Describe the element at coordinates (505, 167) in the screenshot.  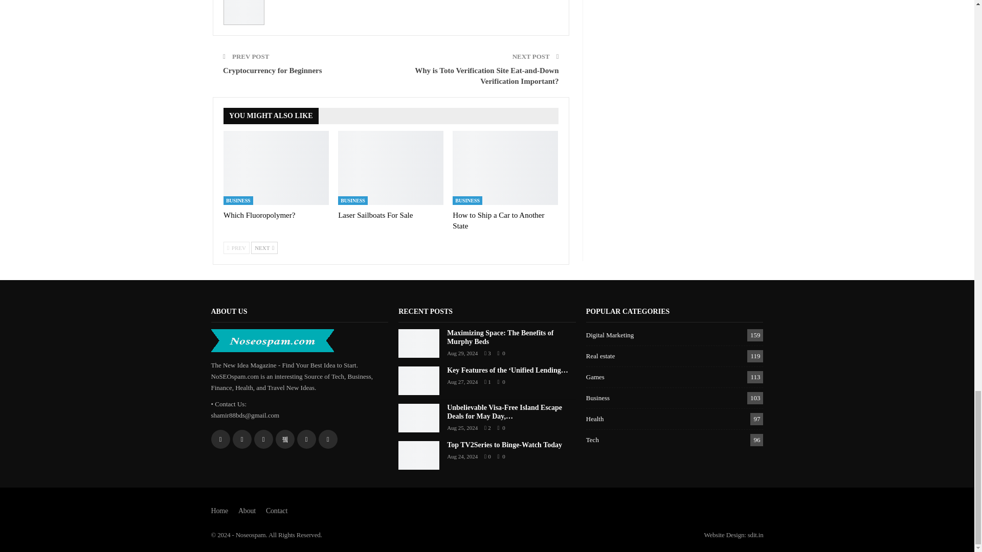
I see `How to Ship a Car to Another State` at that location.